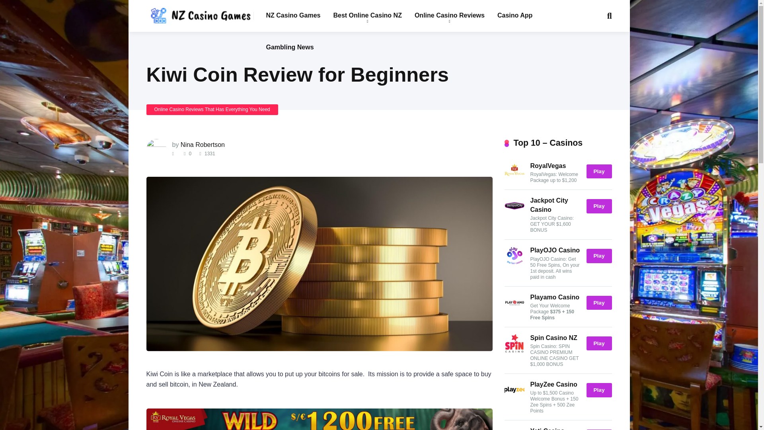  What do you see at coordinates (450, 16) in the screenshot?
I see `Online Casino Reviews` at bounding box center [450, 16].